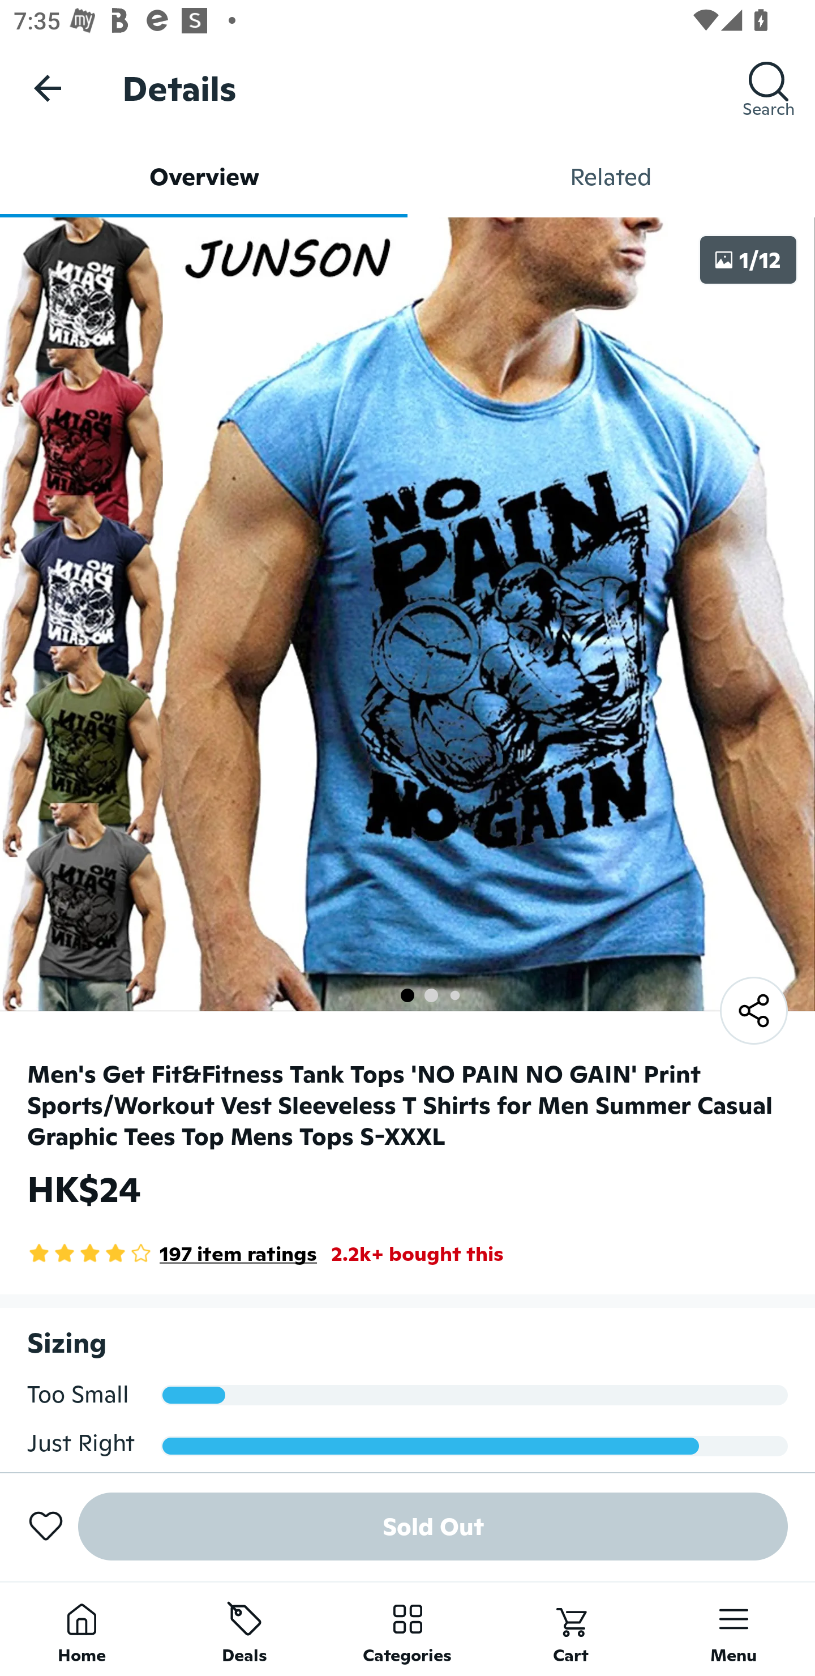 The height and width of the screenshot is (1676, 815). Describe the element at coordinates (611, 177) in the screenshot. I see `Related` at that location.